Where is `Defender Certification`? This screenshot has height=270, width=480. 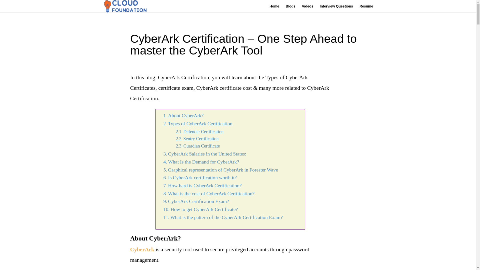 Defender Certification is located at coordinates (199, 132).